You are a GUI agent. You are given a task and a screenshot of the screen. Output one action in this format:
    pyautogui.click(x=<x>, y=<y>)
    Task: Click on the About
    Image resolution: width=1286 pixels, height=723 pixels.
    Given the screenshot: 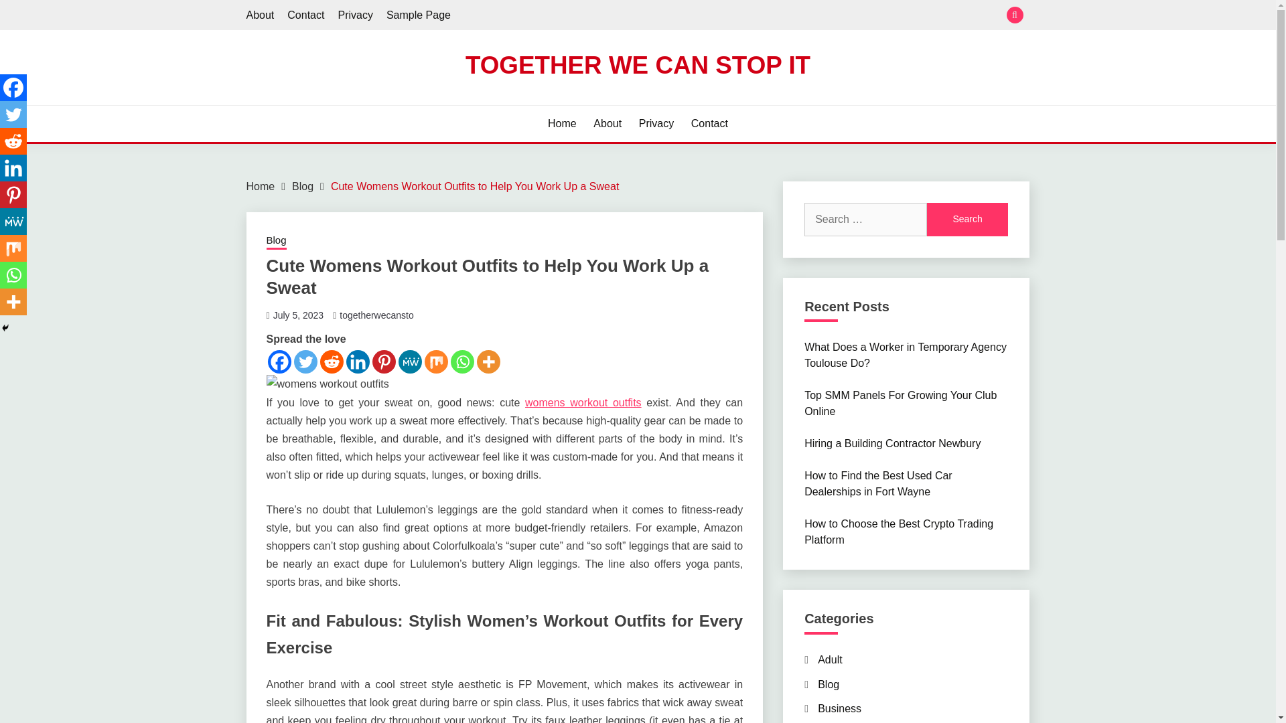 What is the action you would take?
    pyautogui.click(x=261, y=15)
    